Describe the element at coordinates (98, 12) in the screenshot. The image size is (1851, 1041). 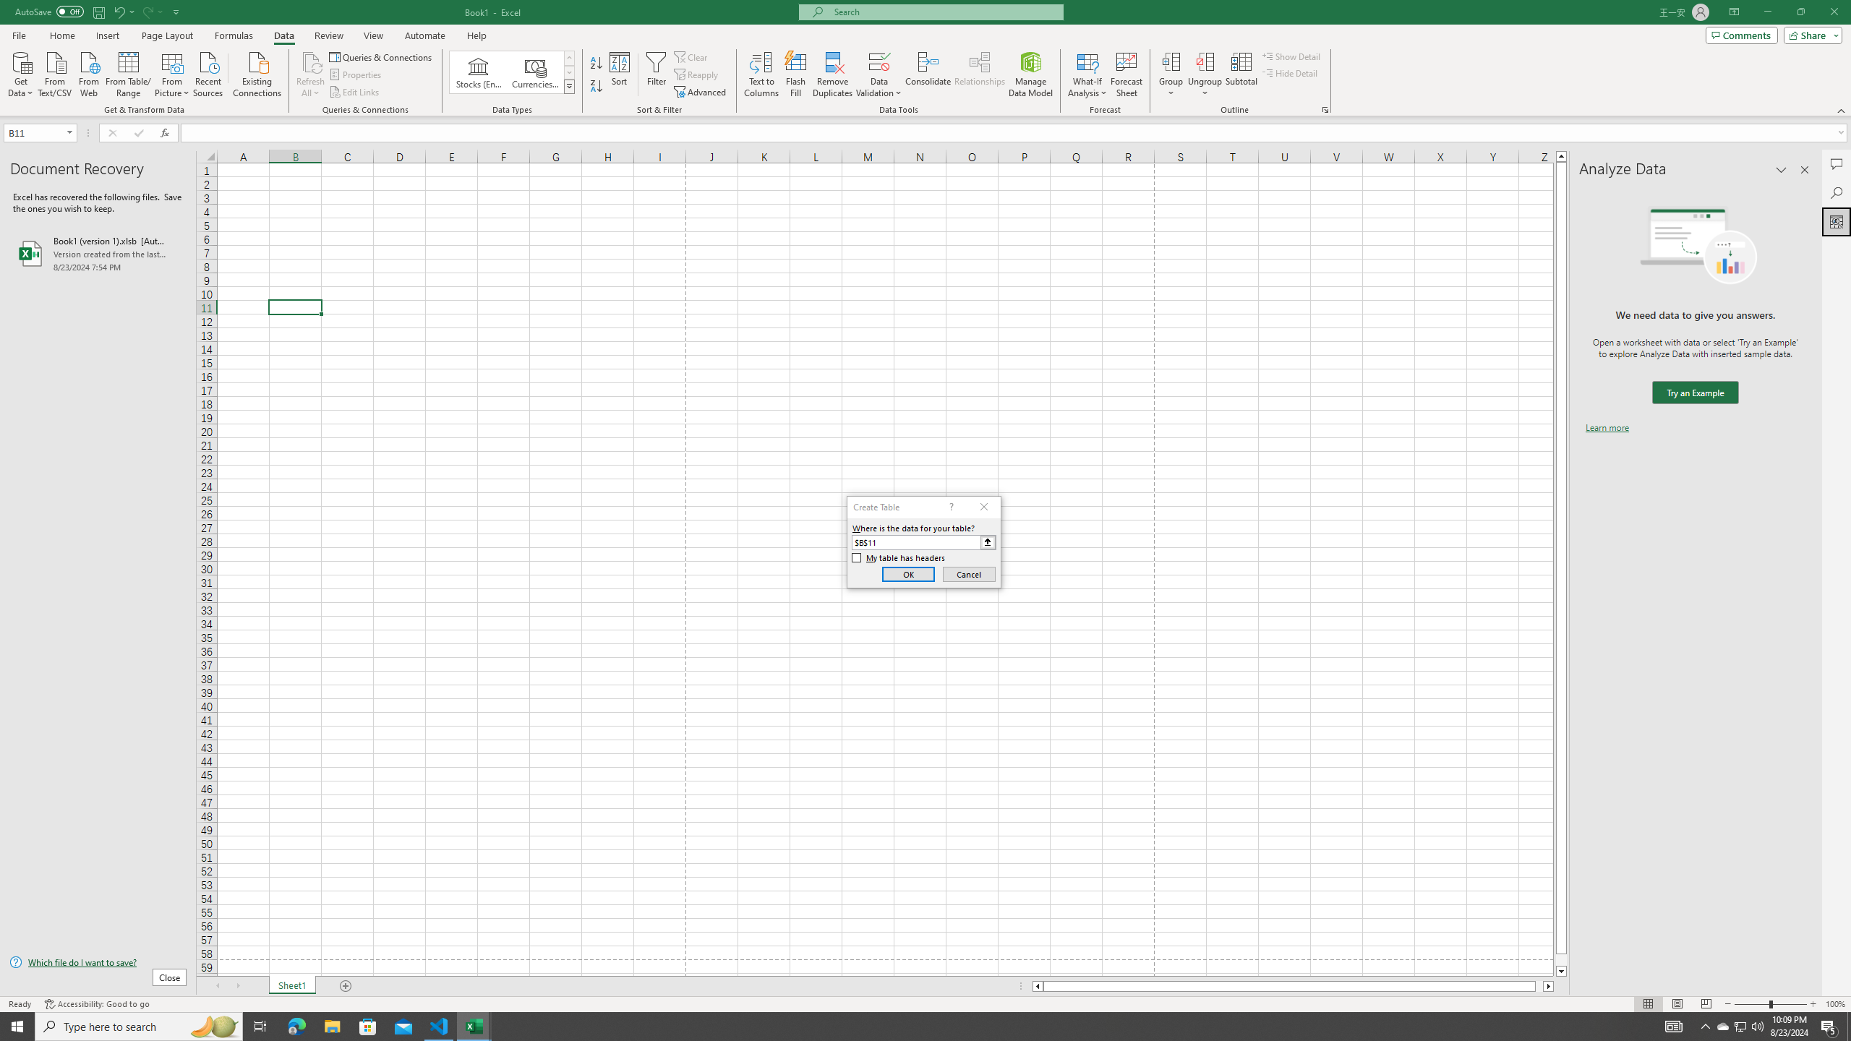
I see `Quick Access Toolbar` at that location.